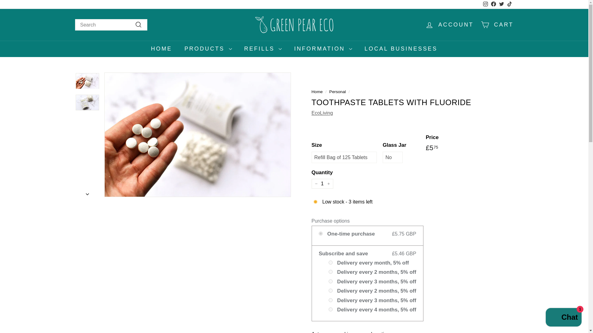 This screenshot has height=333, width=593. Describe the element at coordinates (330, 290) in the screenshot. I see `on` at that location.